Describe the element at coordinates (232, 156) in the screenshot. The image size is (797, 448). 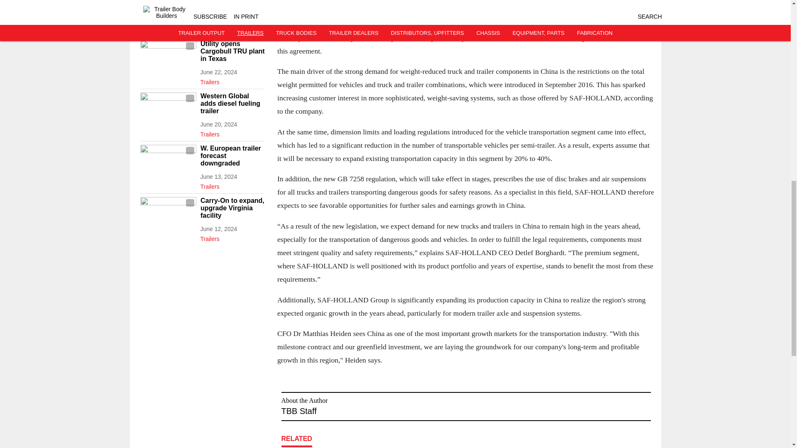
I see `W. European trailer forecast downgraded` at that location.